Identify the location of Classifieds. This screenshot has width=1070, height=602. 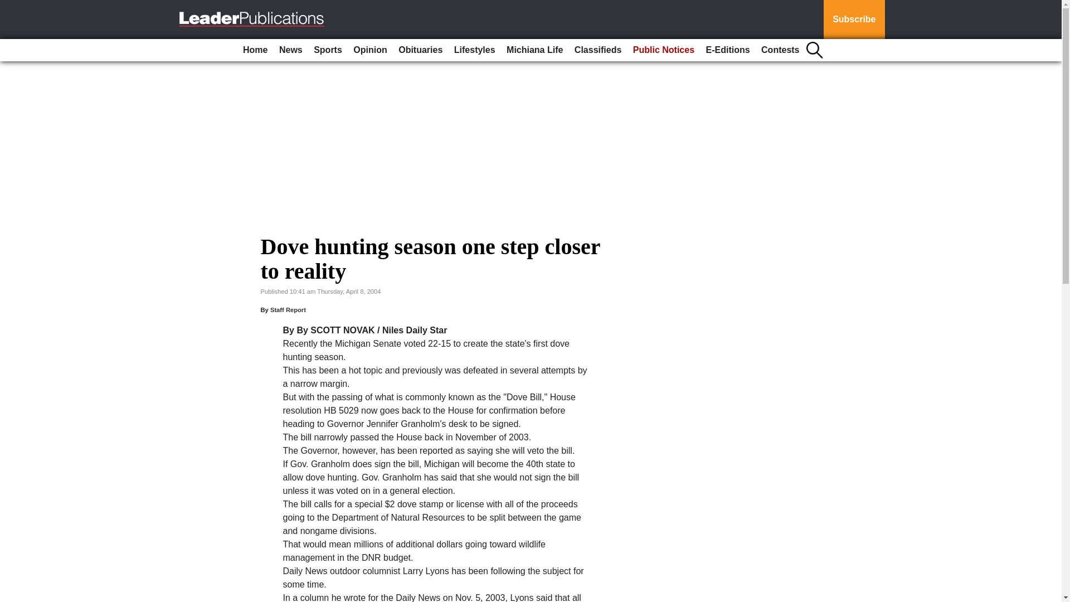
(598, 50).